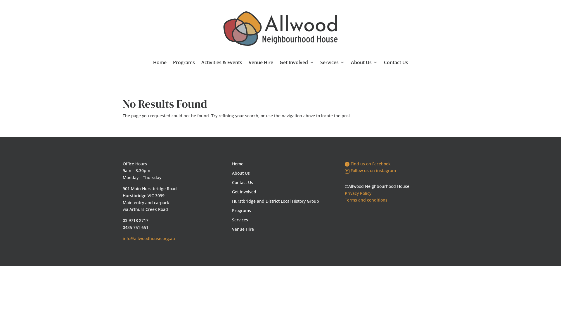  I want to click on info@allwoodhouse.org.au, so click(149, 239).